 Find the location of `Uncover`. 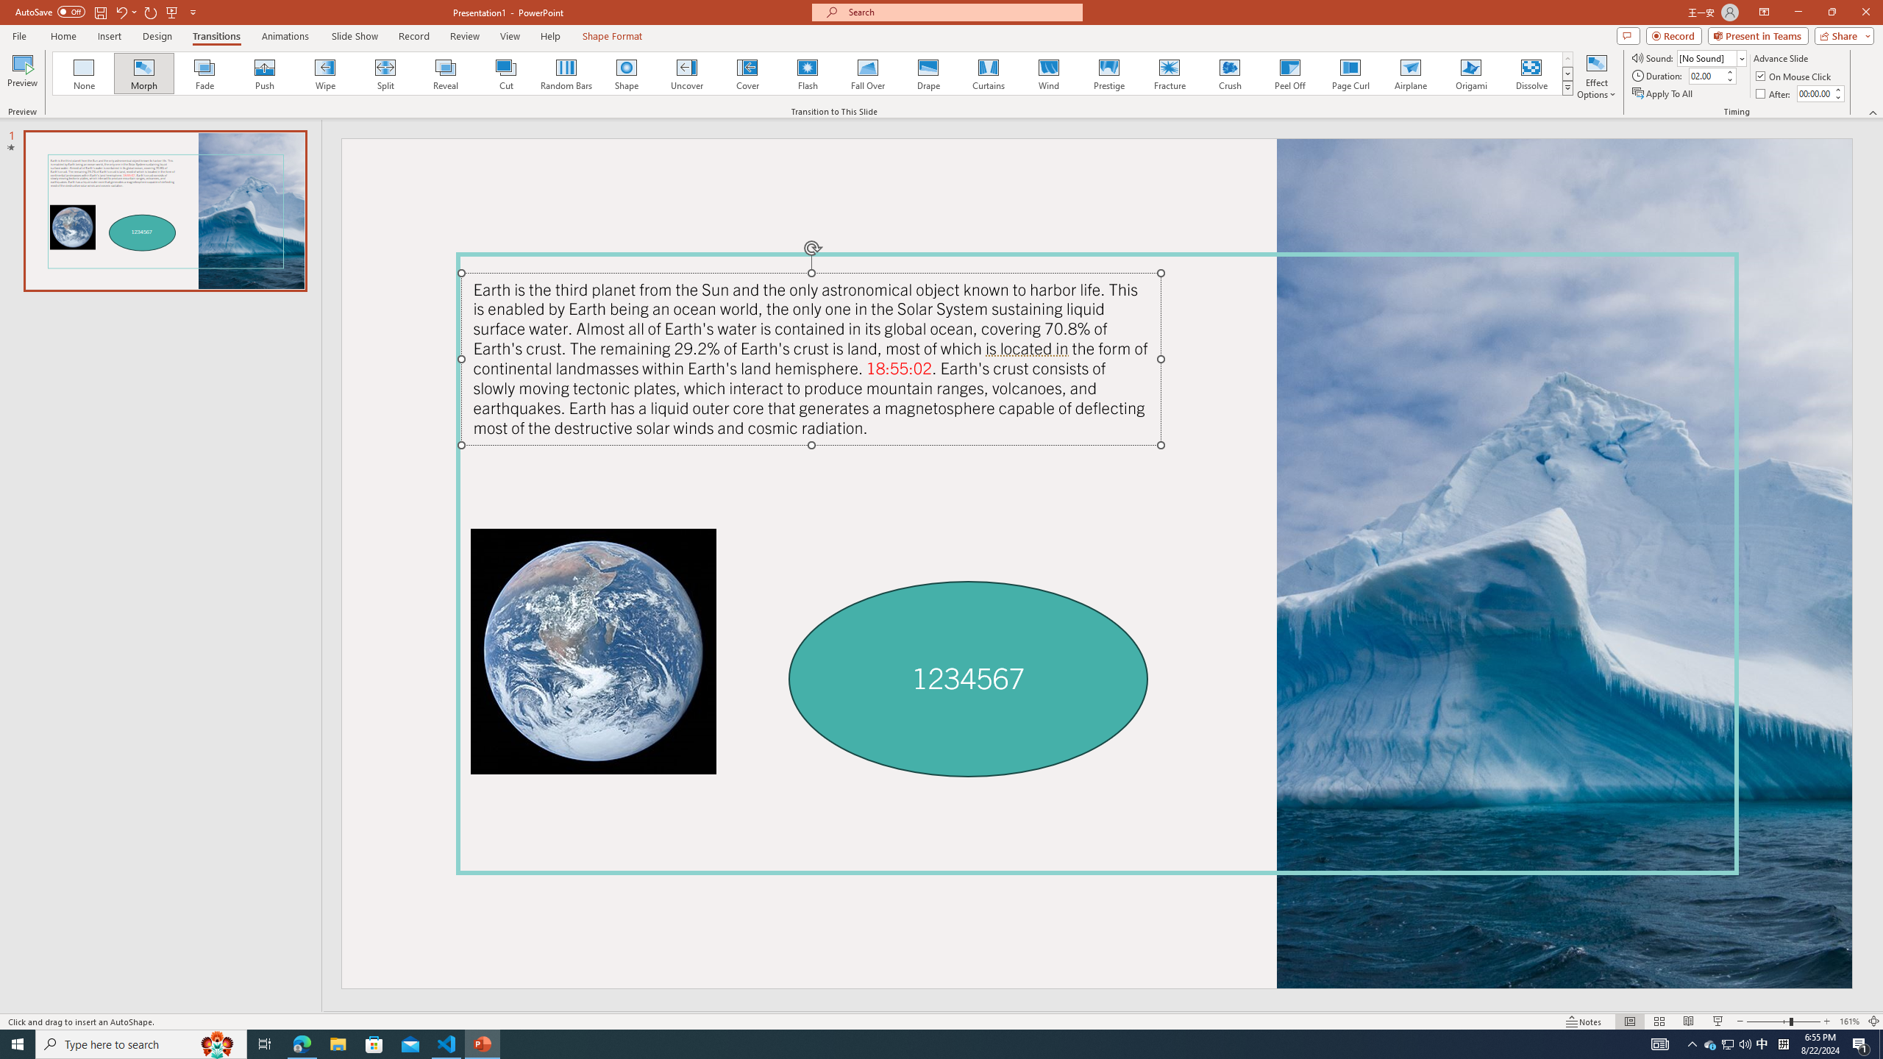

Uncover is located at coordinates (687, 74).